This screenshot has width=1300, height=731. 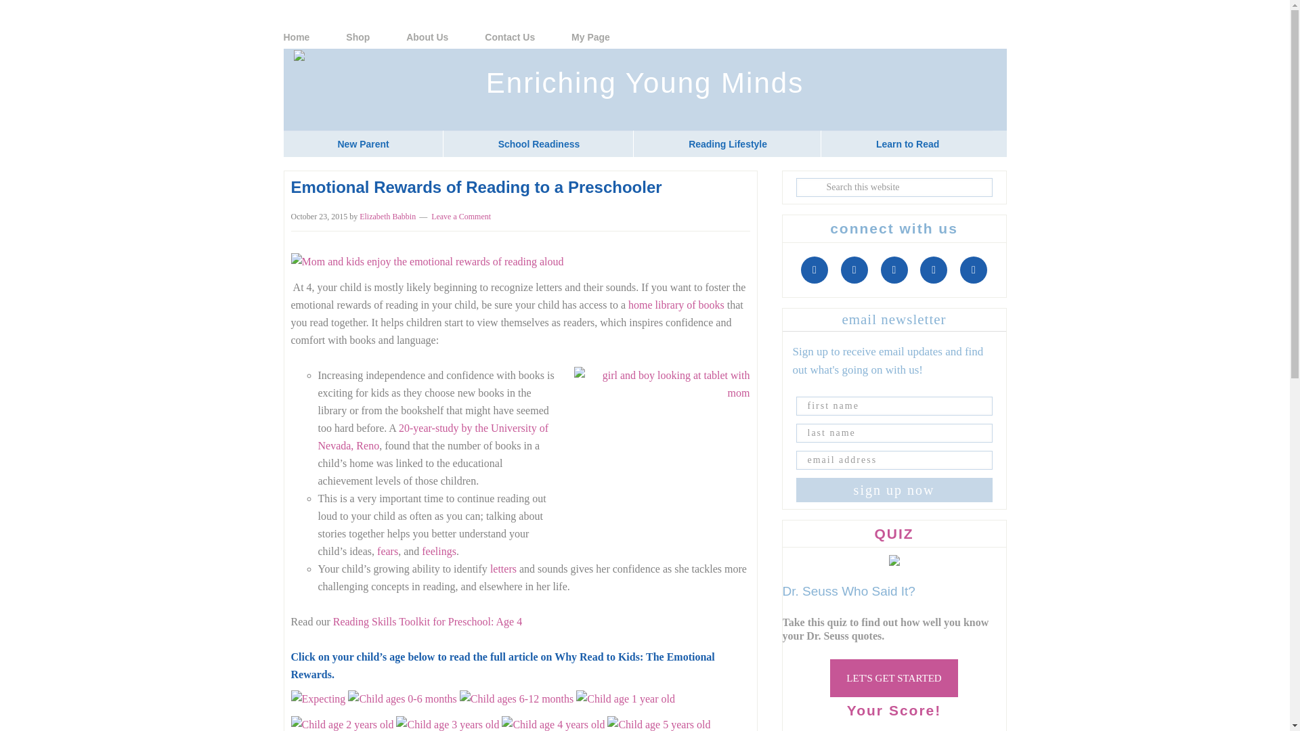 I want to click on Contact Us, so click(x=527, y=37).